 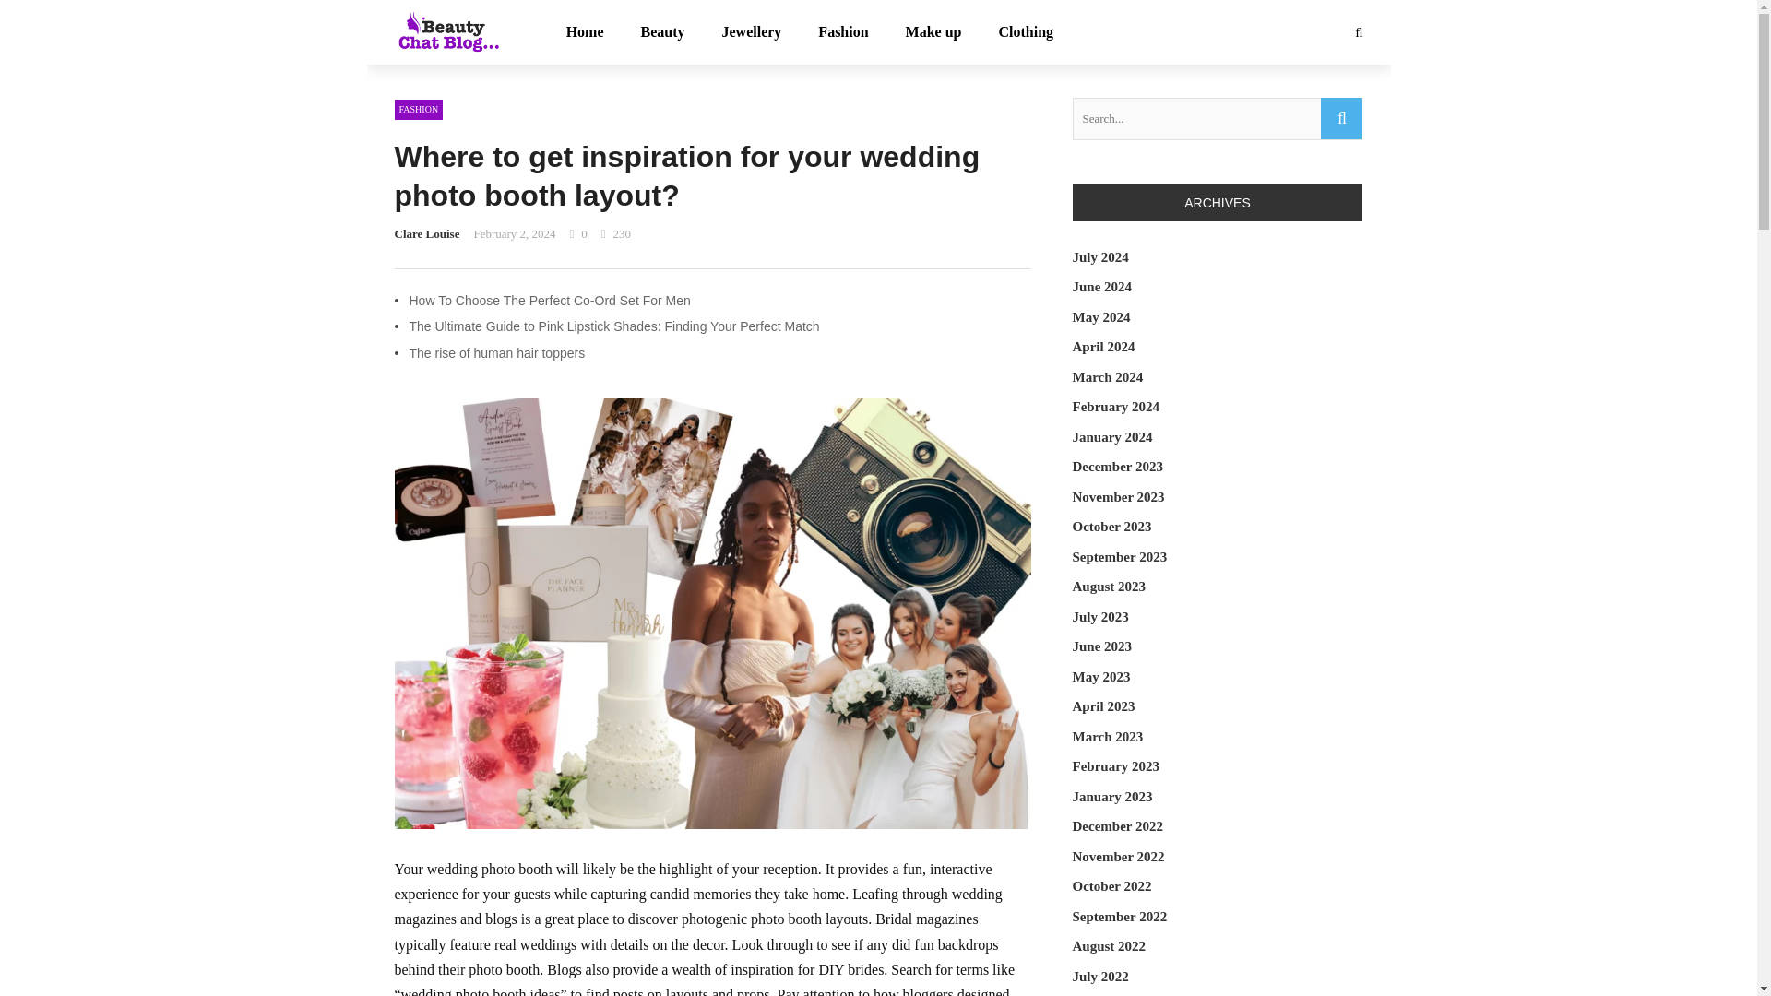 I want to click on The rise of human hair toppers, so click(x=497, y=352).